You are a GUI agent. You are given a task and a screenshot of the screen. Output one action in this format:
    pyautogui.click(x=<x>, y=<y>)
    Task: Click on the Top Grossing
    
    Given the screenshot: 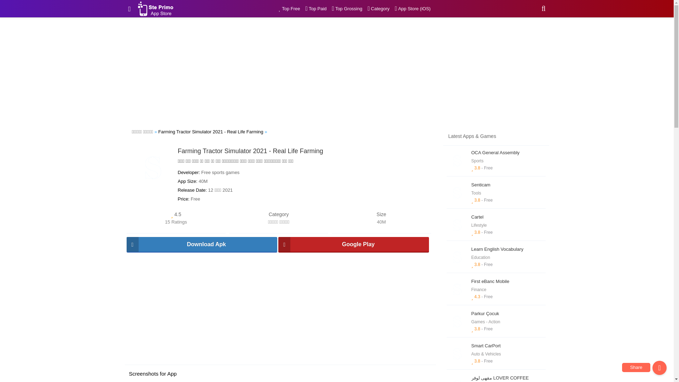 What is the action you would take?
    pyautogui.click(x=350, y=8)
    